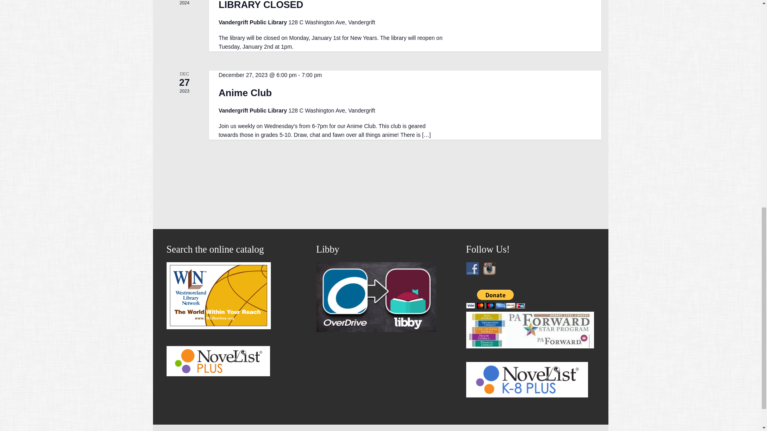 The height and width of the screenshot is (431, 767). What do you see at coordinates (472, 268) in the screenshot?
I see `Follow Us on Facebook` at bounding box center [472, 268].